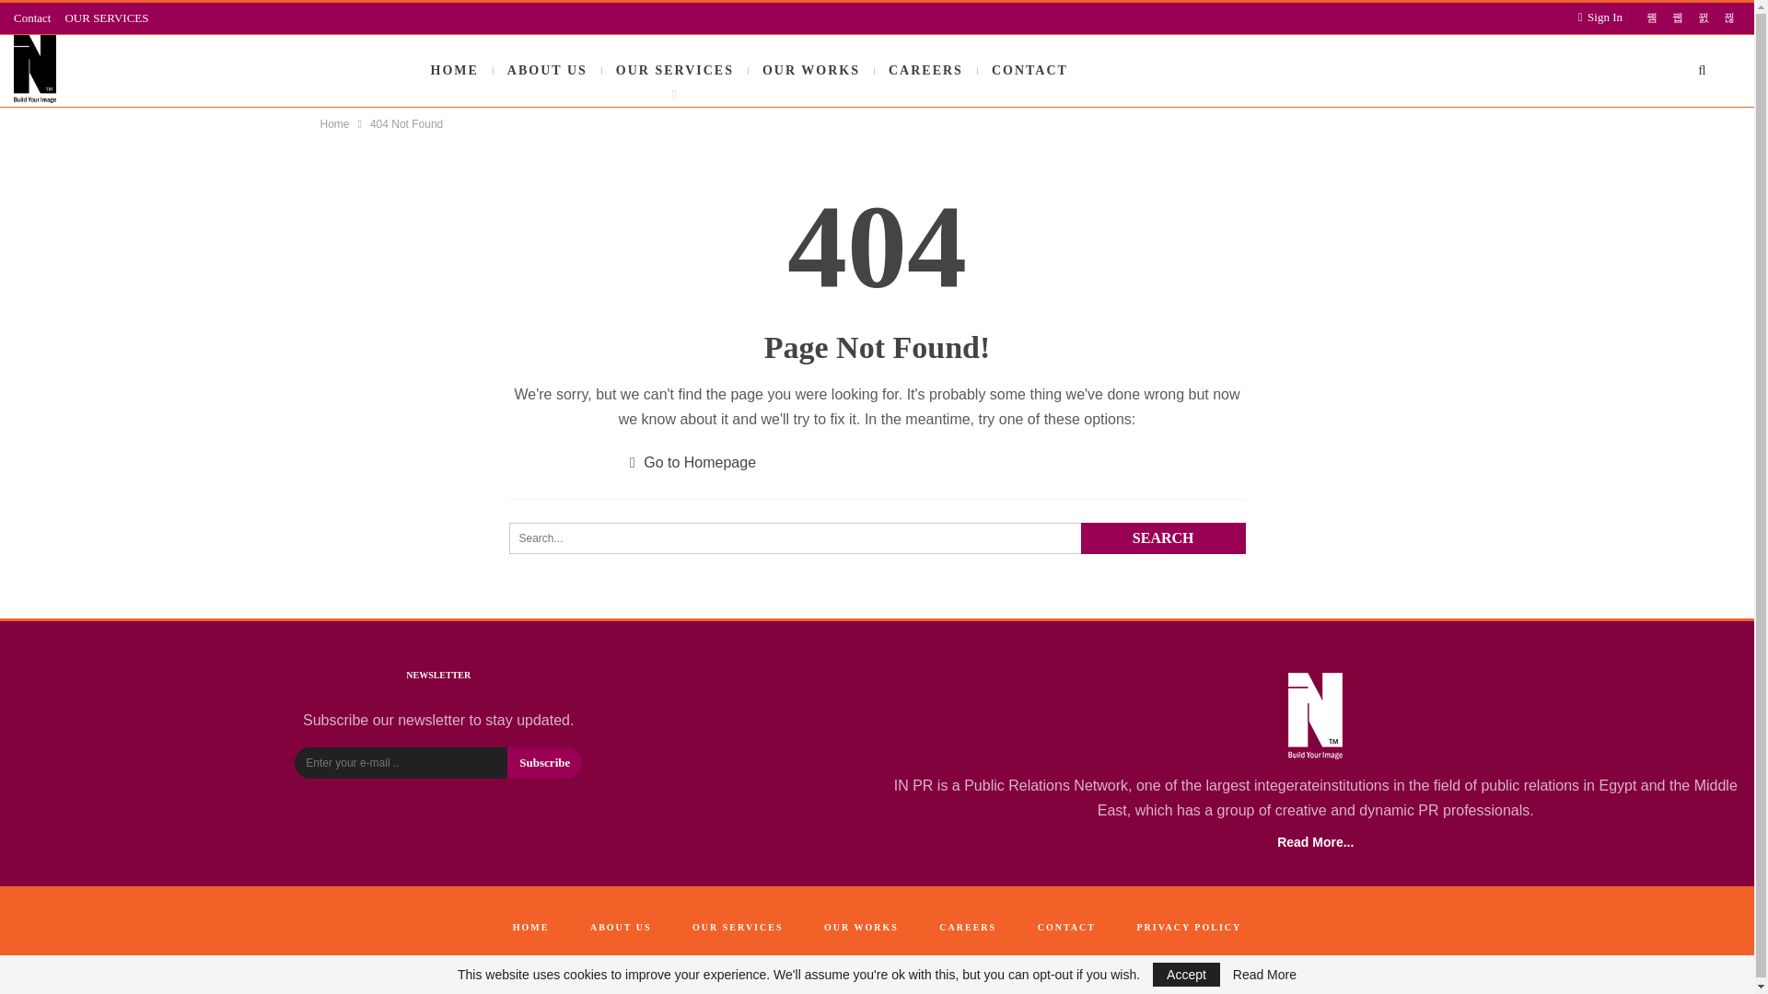 This screenshot has height=994, width=1768. I want to click on Search for:, so click(877, 537).